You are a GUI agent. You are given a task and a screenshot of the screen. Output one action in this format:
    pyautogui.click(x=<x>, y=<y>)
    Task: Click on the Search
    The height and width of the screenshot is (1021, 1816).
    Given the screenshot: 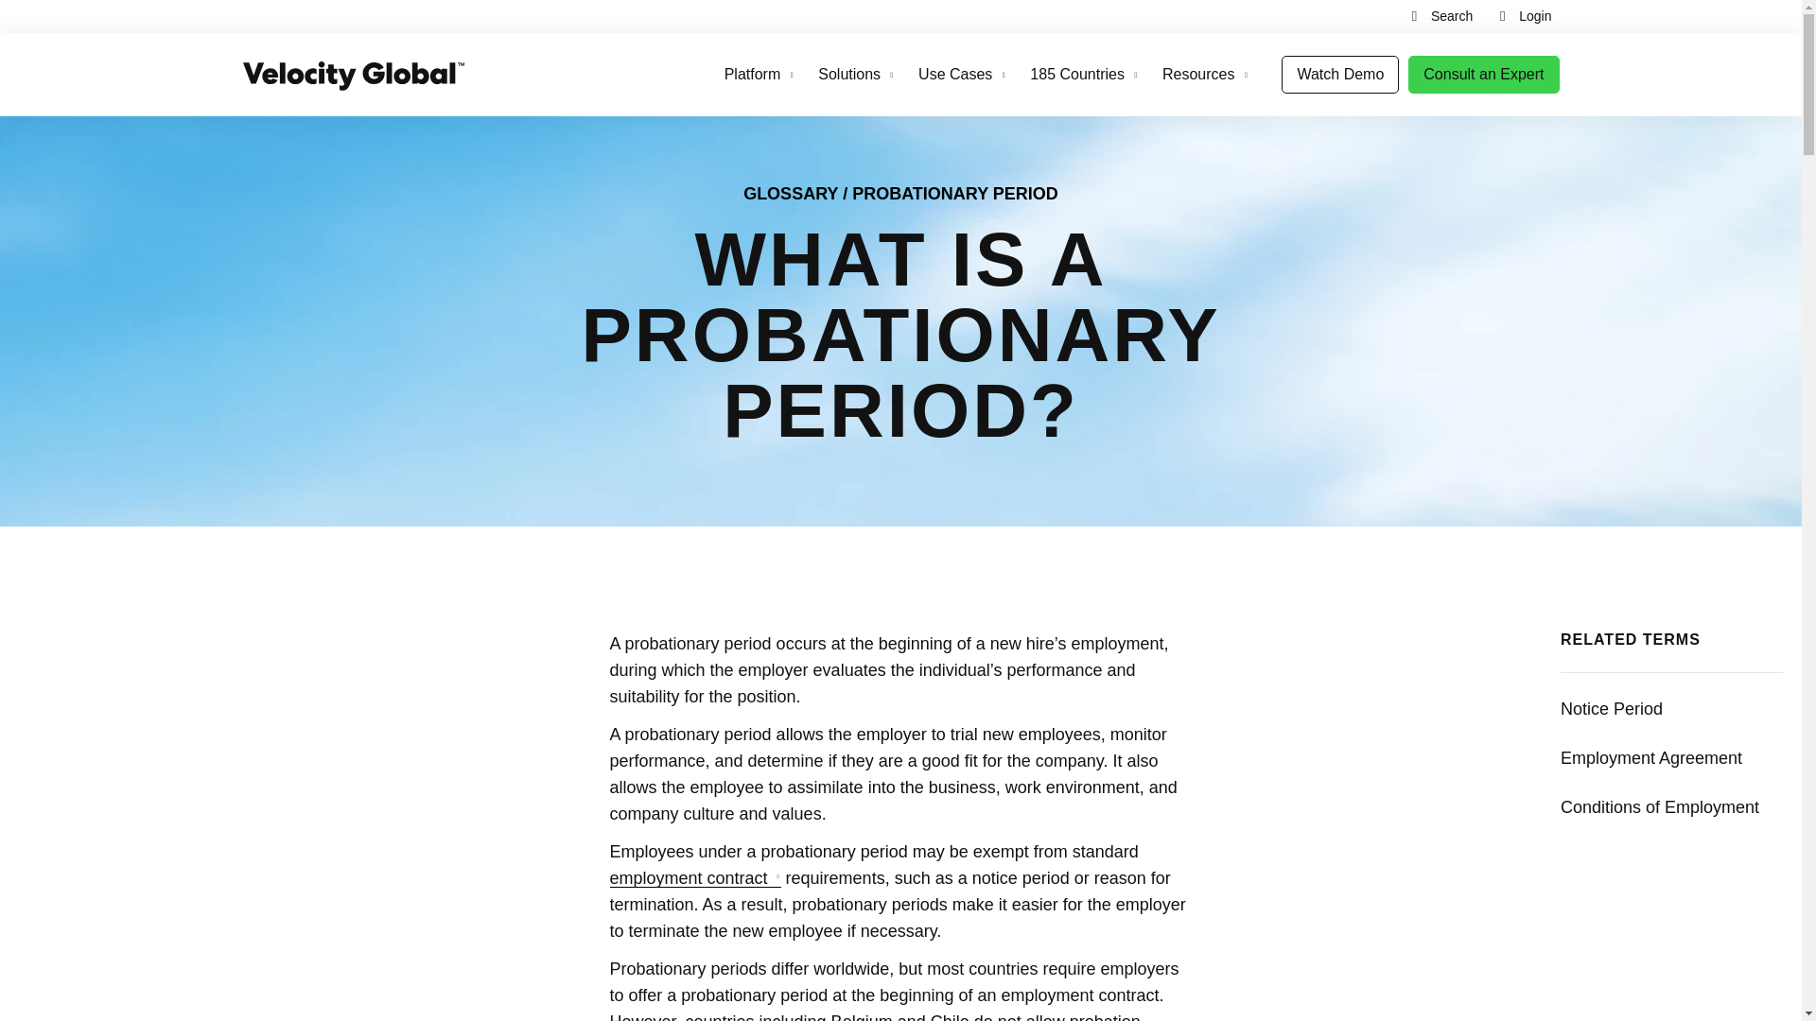 What is the action you would take?
    pyautogui.click(x=1440, y=17)
    